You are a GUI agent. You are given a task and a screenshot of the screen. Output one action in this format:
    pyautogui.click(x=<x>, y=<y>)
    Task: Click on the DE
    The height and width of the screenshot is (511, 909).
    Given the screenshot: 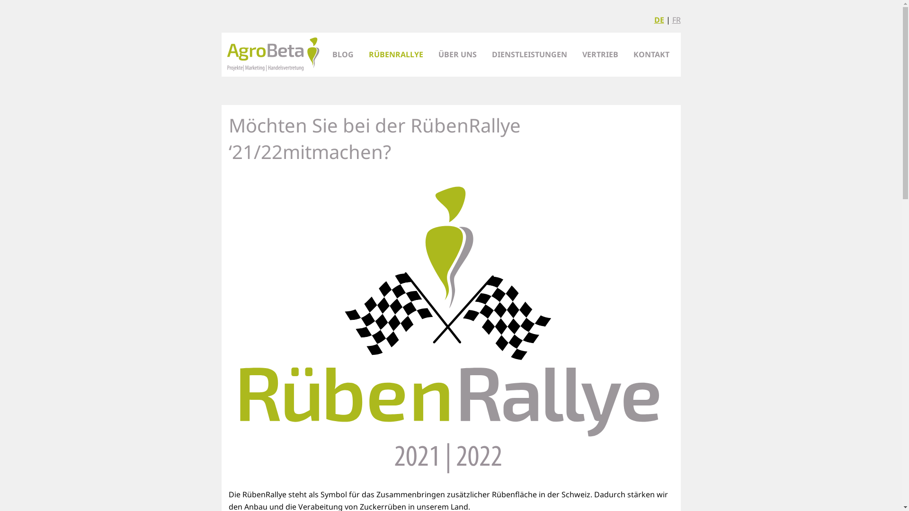 What is the action you would take?
    pyautogui.click(x=659, y=20)
    